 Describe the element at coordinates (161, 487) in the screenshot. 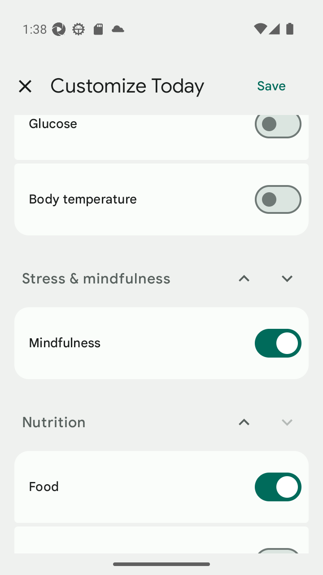

I see `Food` at that location.